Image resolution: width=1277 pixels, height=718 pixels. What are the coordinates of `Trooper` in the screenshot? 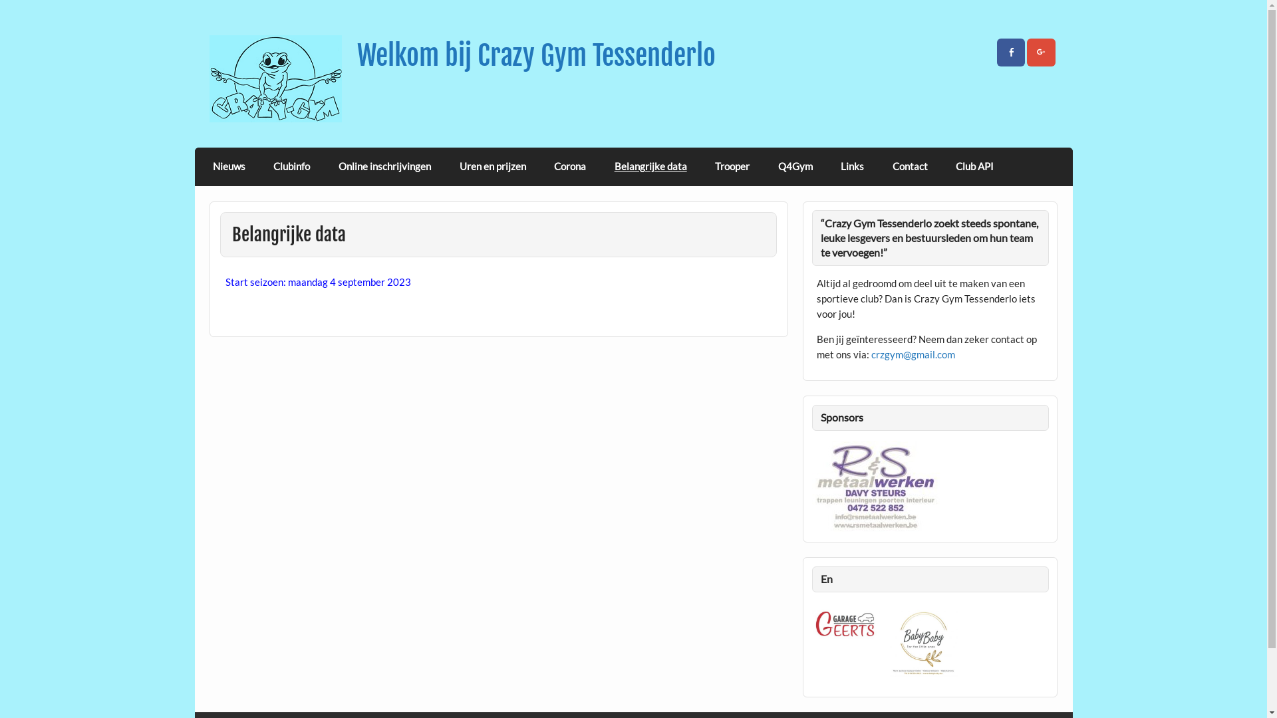 It's located at (733, 167).